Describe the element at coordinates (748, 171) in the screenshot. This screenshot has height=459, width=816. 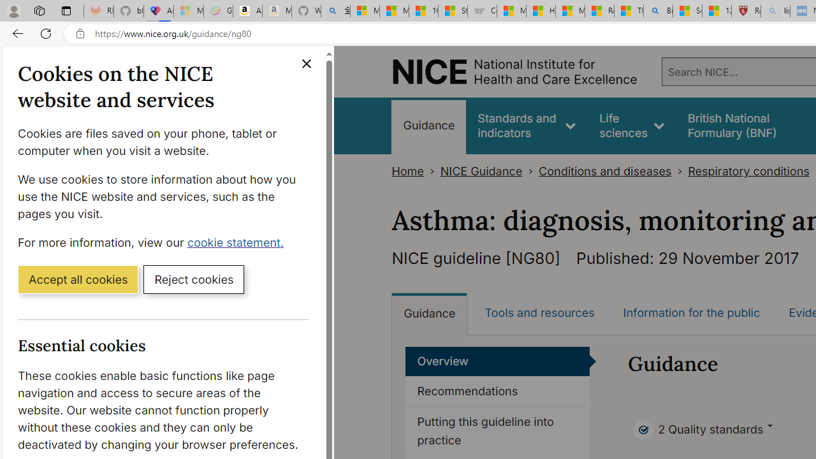
I see `Respiratory conditions` at that location.